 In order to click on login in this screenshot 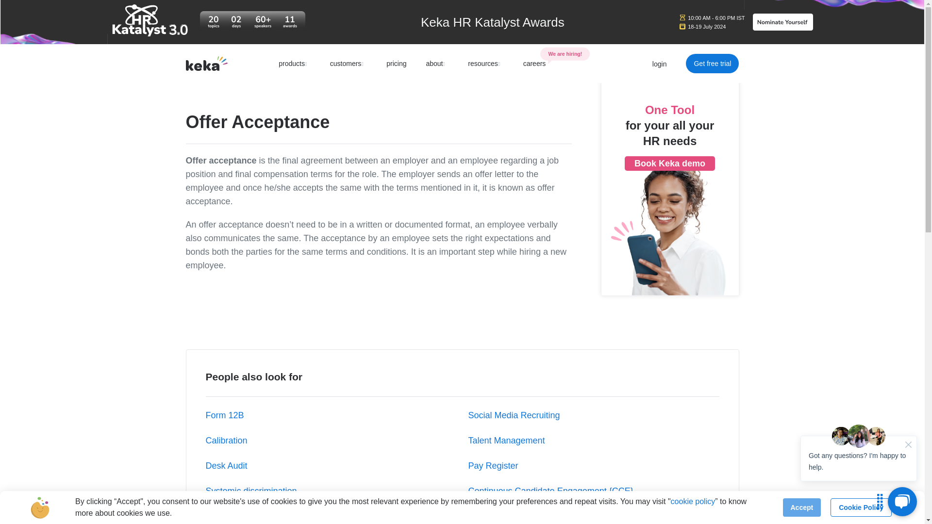, I will do `click(660, 64)`.